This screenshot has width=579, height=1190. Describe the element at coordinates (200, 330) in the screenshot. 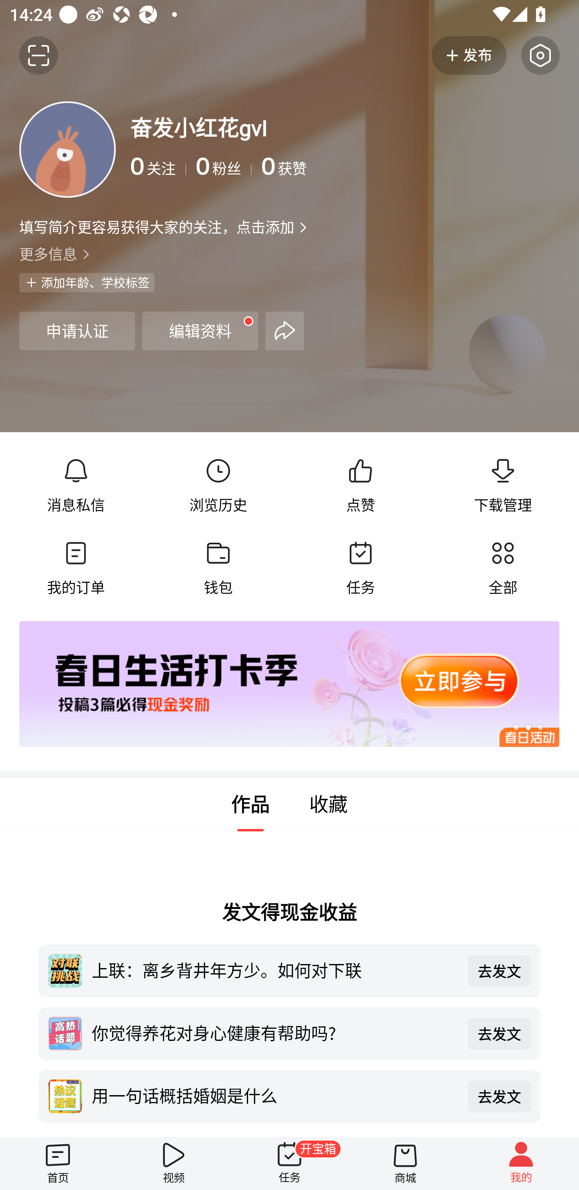

I see `编辑资料` at that location.